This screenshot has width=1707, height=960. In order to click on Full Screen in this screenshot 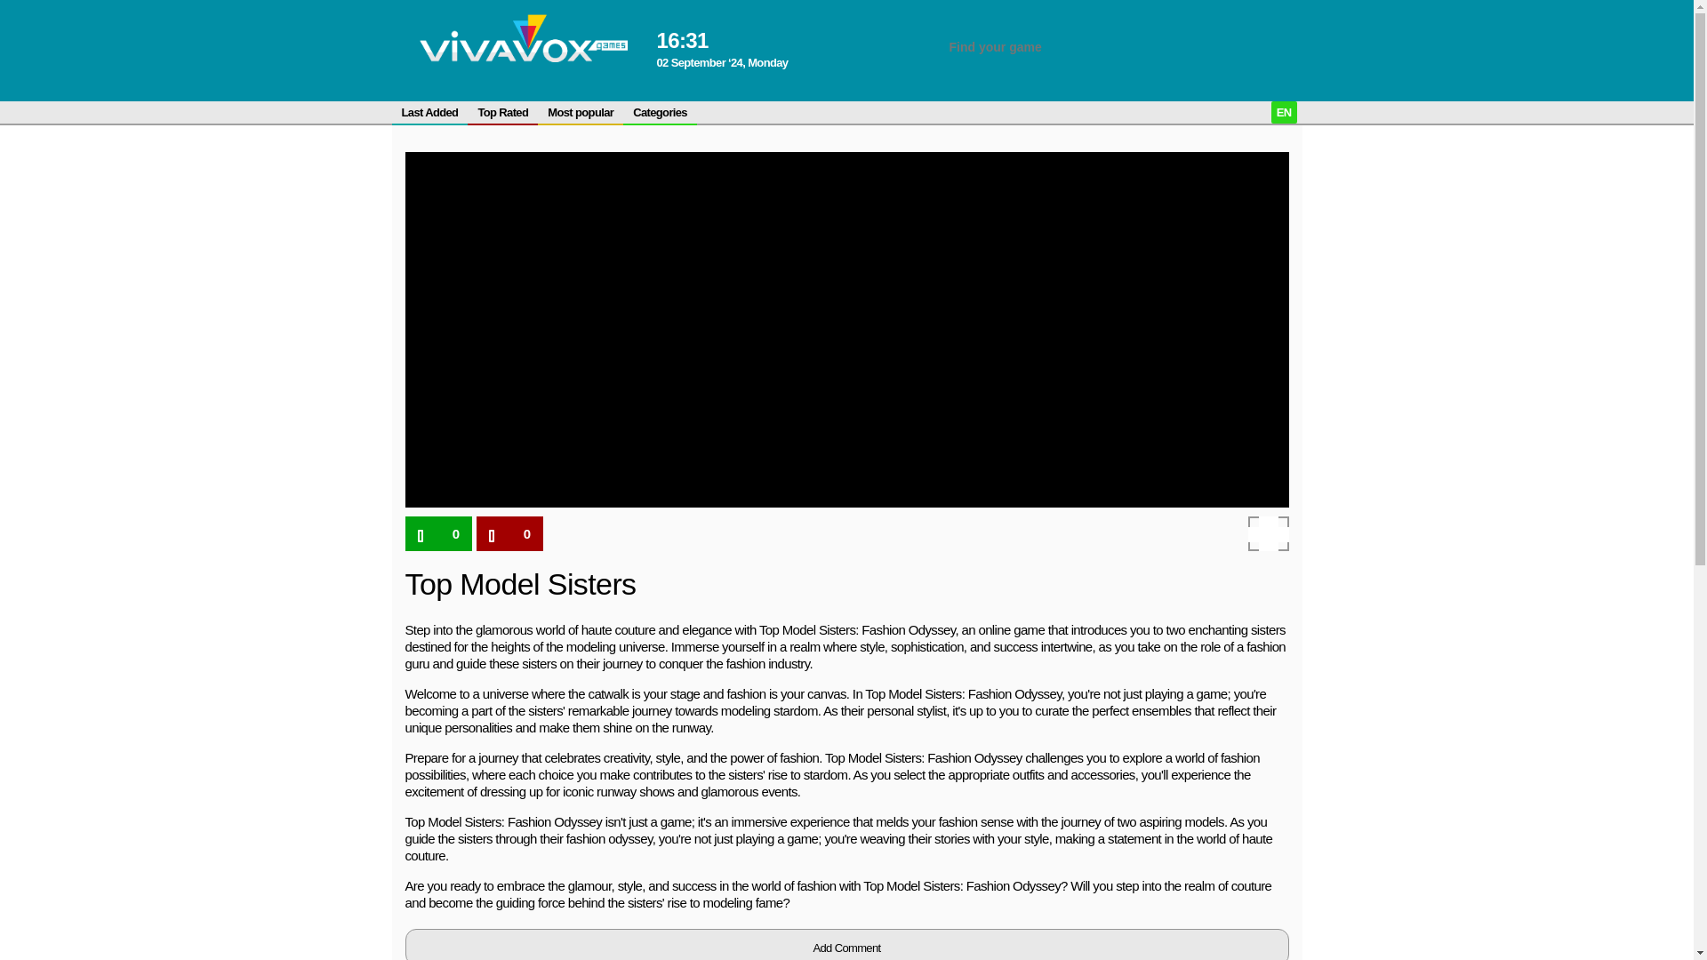, I will do `click(1268, 533)`.